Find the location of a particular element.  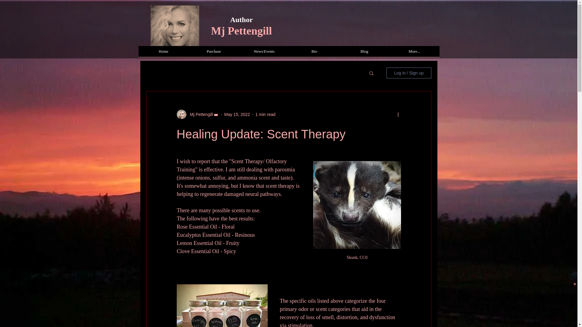

Purchase is located at coordinates (213, 53).